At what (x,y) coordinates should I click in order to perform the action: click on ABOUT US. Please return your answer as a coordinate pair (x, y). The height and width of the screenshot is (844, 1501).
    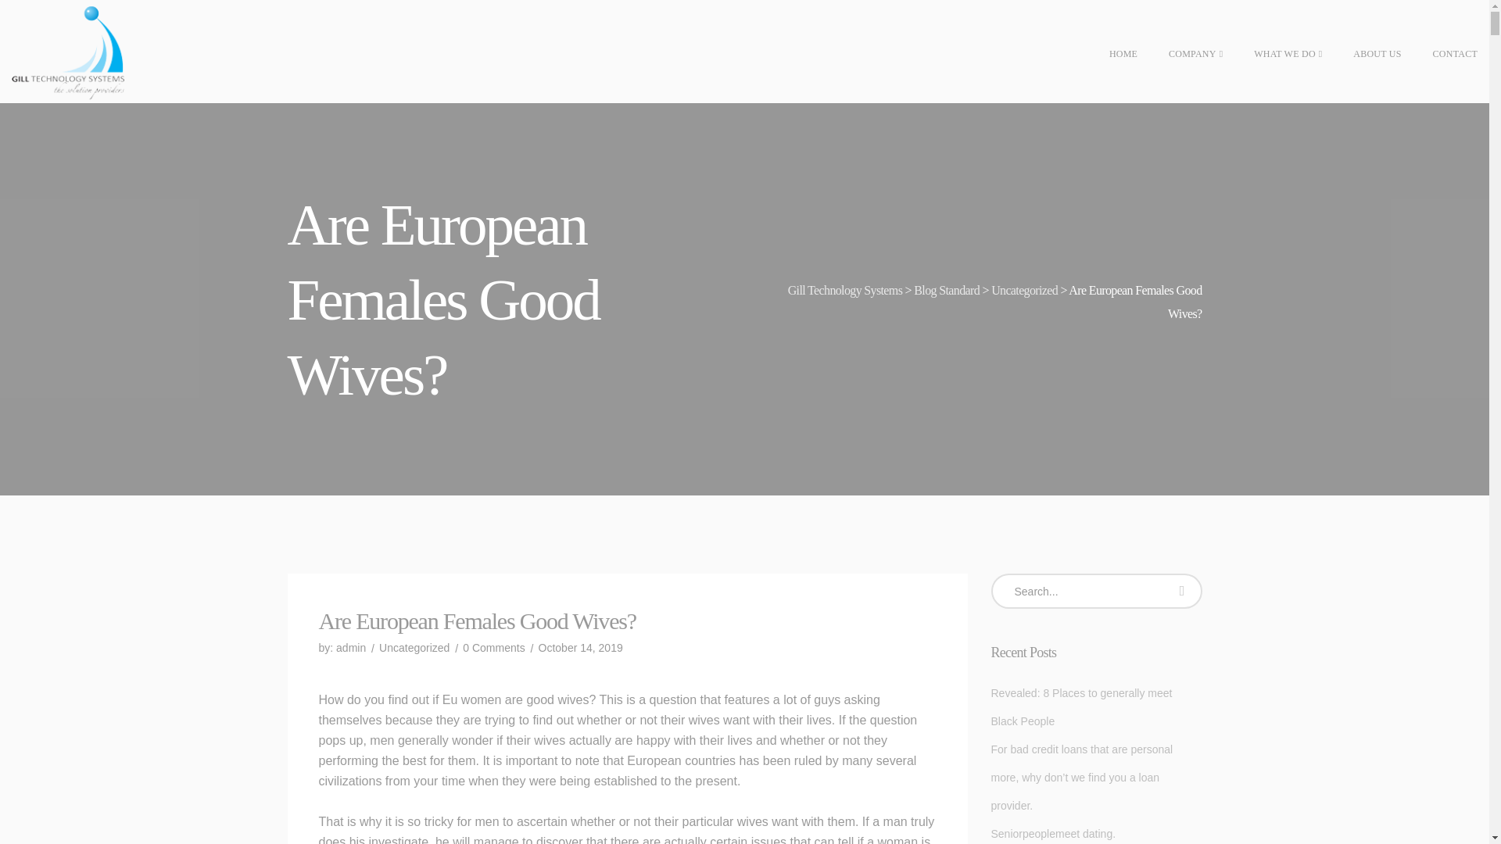
    Looking at the image, I should click on (1363, 55).